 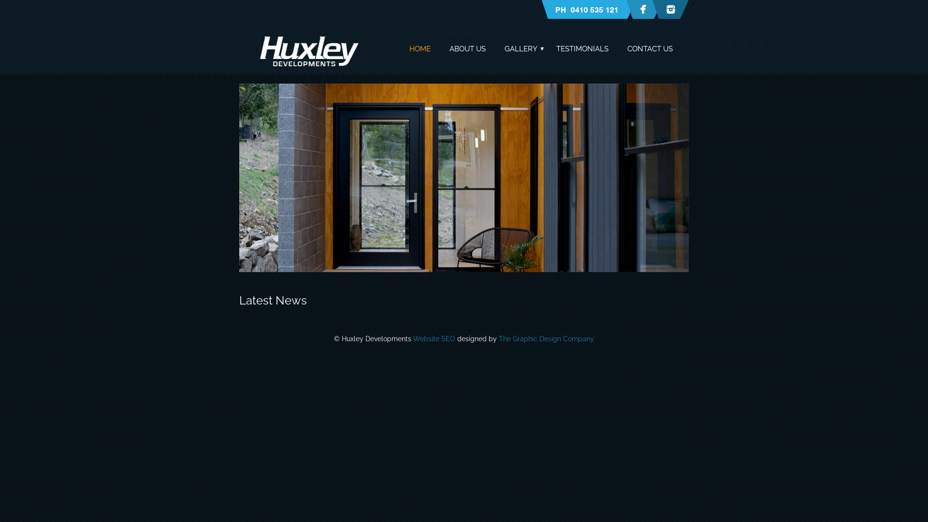 I want to click on Website SEO, so click(x=434, y=339).